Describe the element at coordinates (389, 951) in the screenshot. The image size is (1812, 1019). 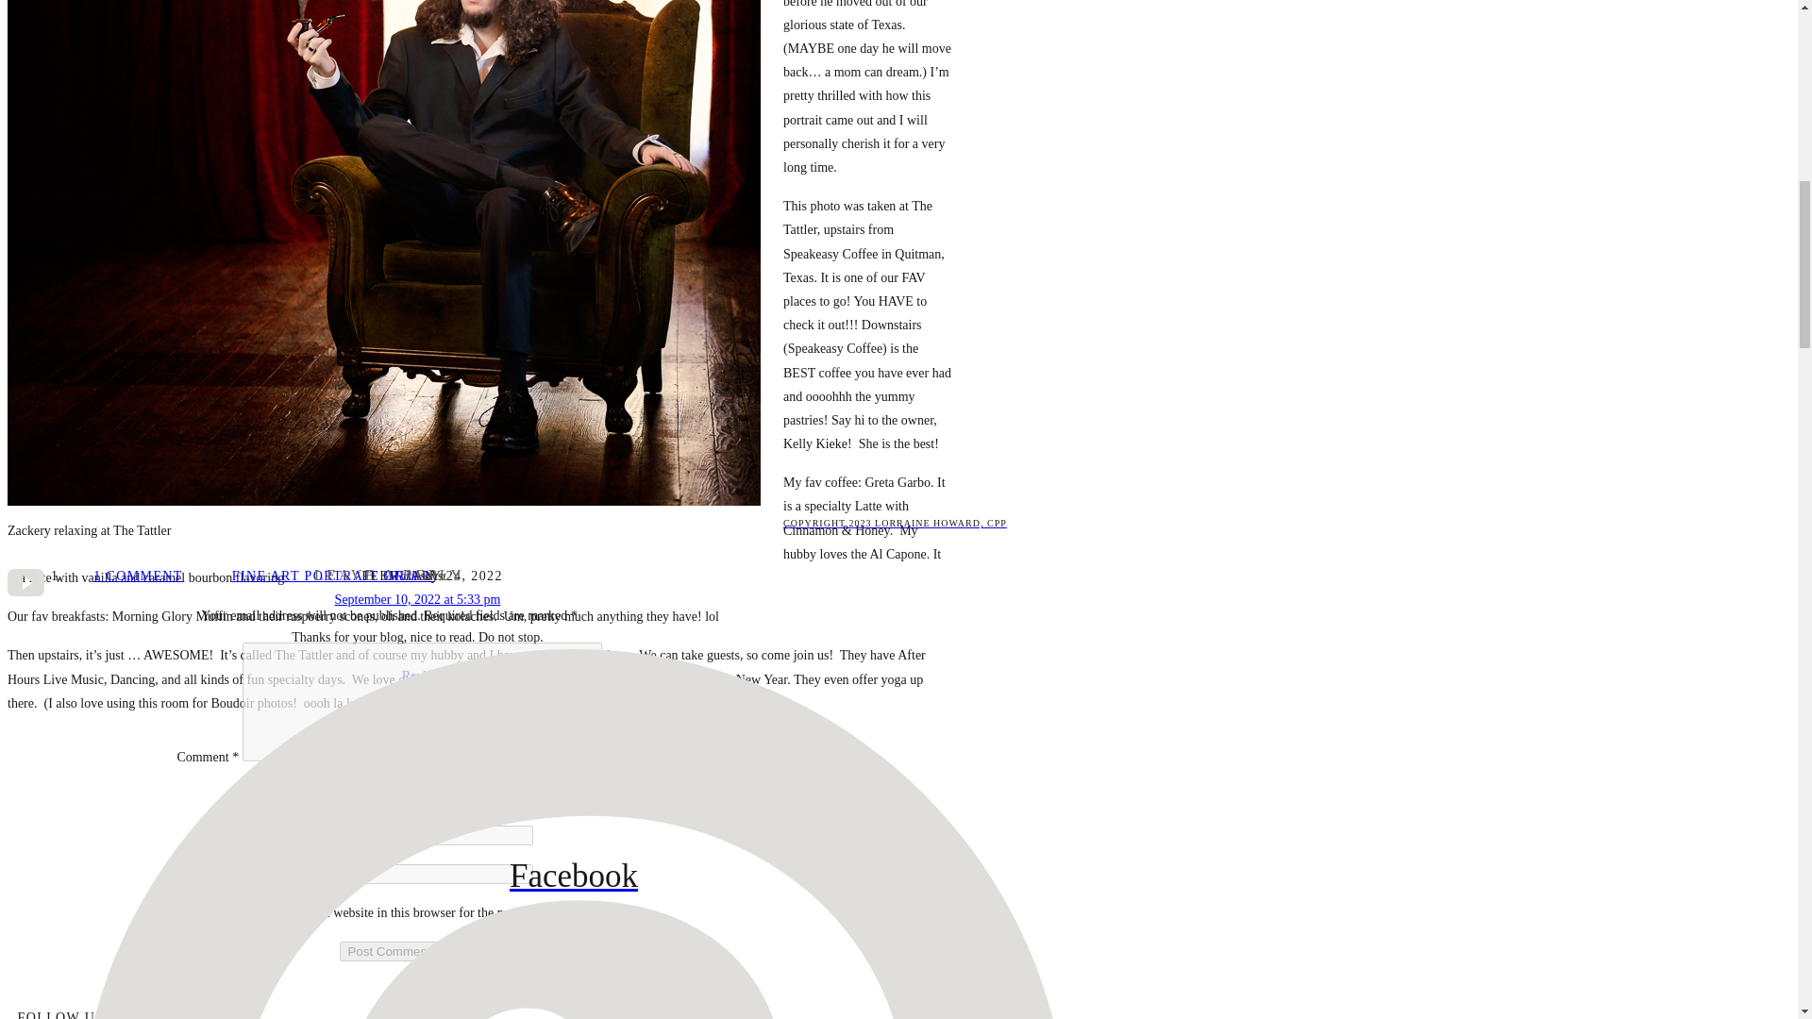
I see `Facebook` at that location.